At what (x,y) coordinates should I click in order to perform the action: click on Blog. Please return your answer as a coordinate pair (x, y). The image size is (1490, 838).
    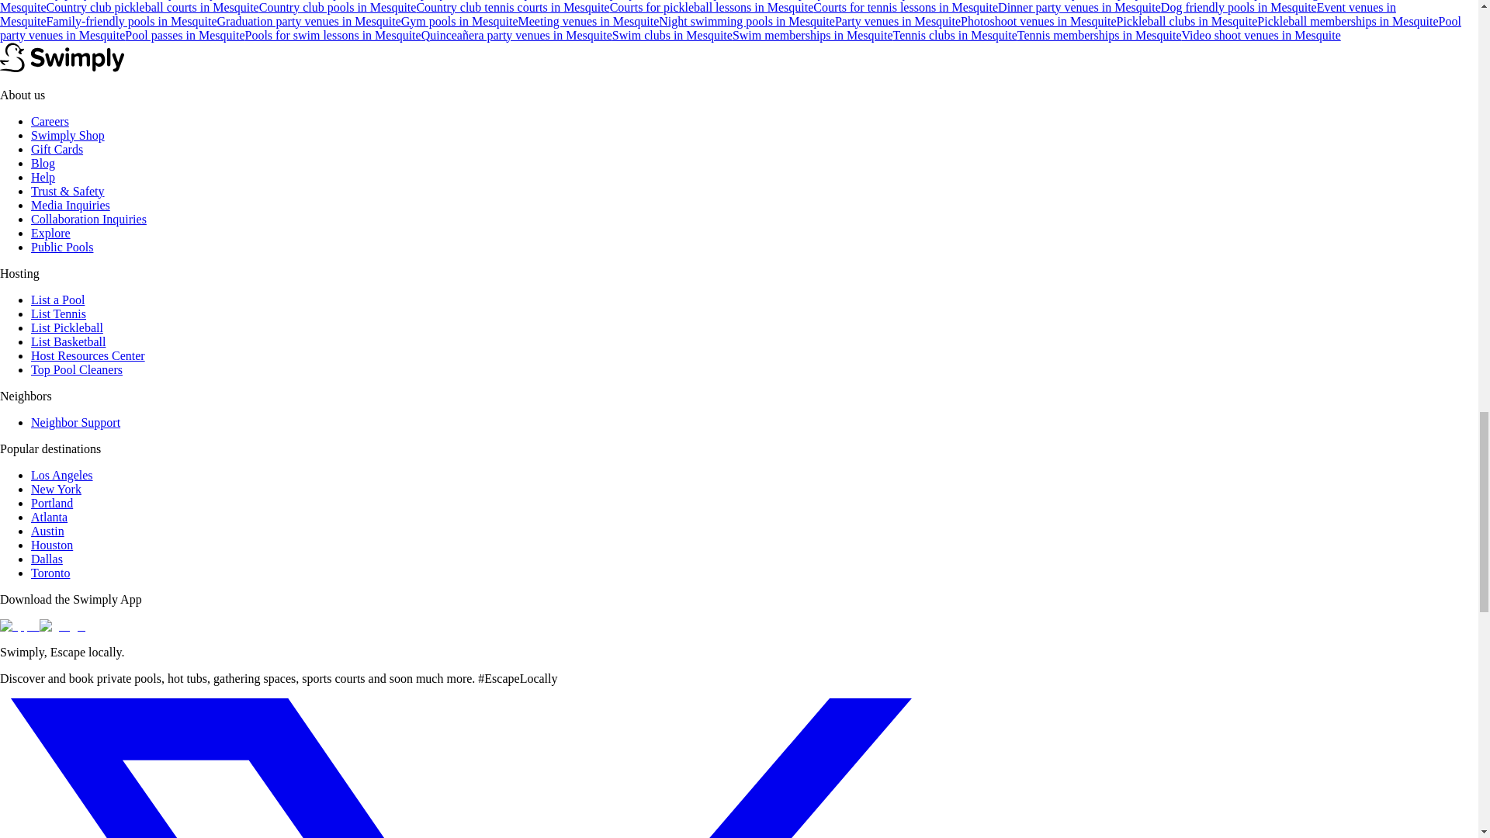
    Looking at the image, I should click on (43, 163).